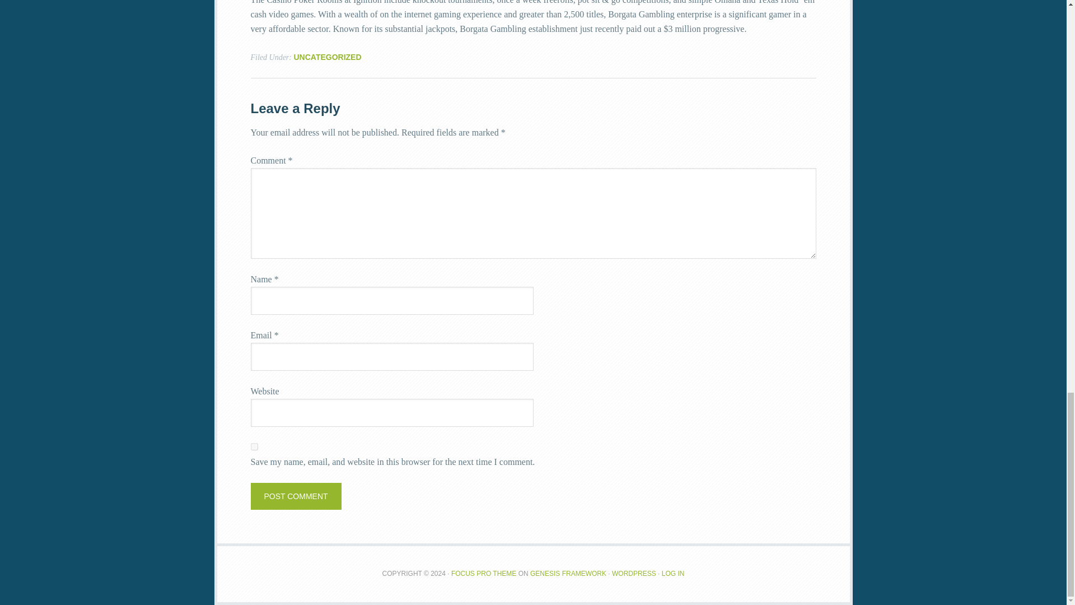  I want to click on FOCUS PRO THEME, so click(484, 574).